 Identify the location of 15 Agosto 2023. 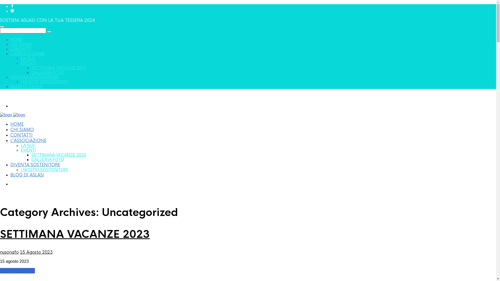
(36, 252).